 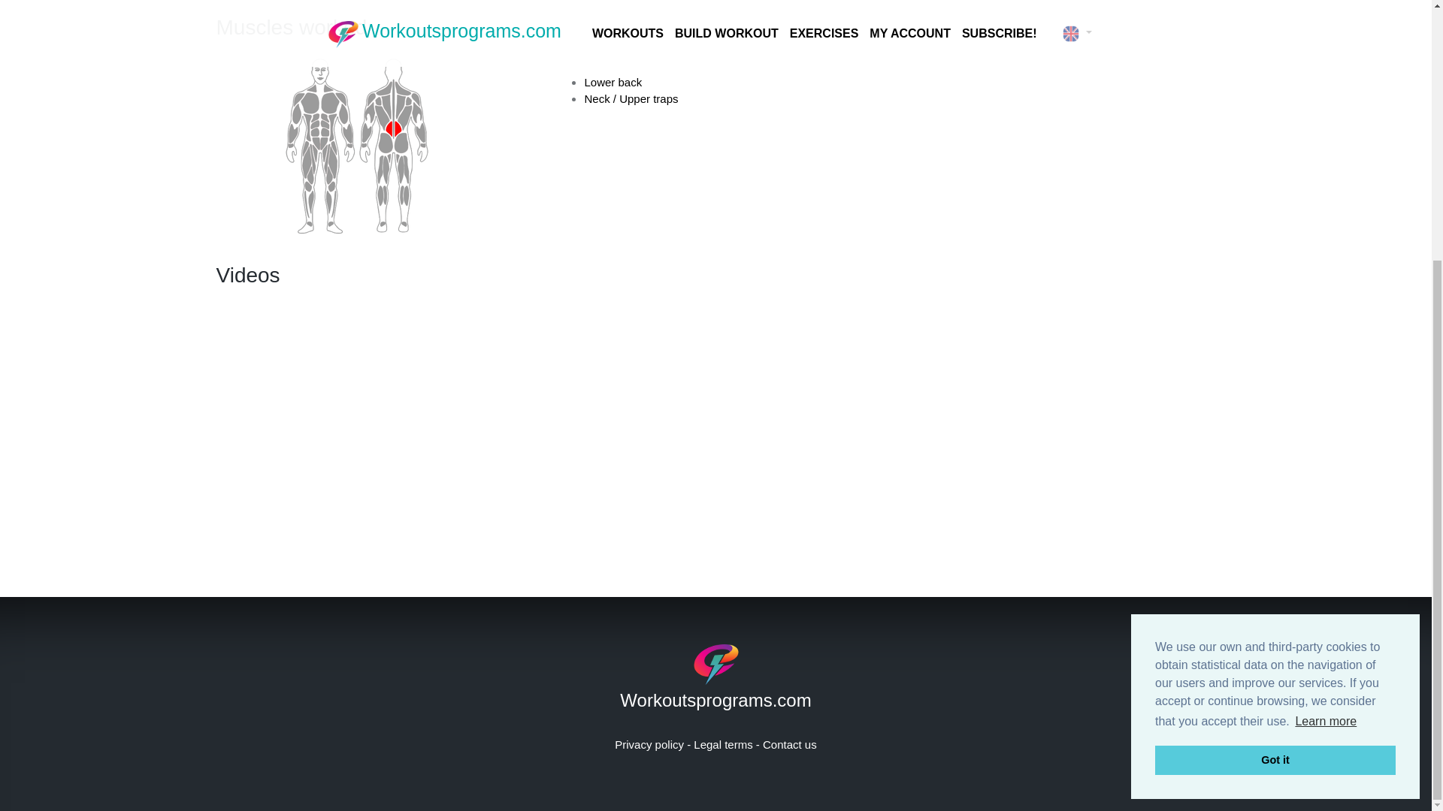 I want to click on Learn more, so click(x=1326, y=347).